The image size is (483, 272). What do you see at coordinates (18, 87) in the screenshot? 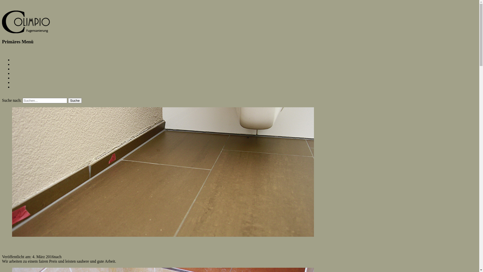
I see `Galerie` at bounding box center [18, 87].